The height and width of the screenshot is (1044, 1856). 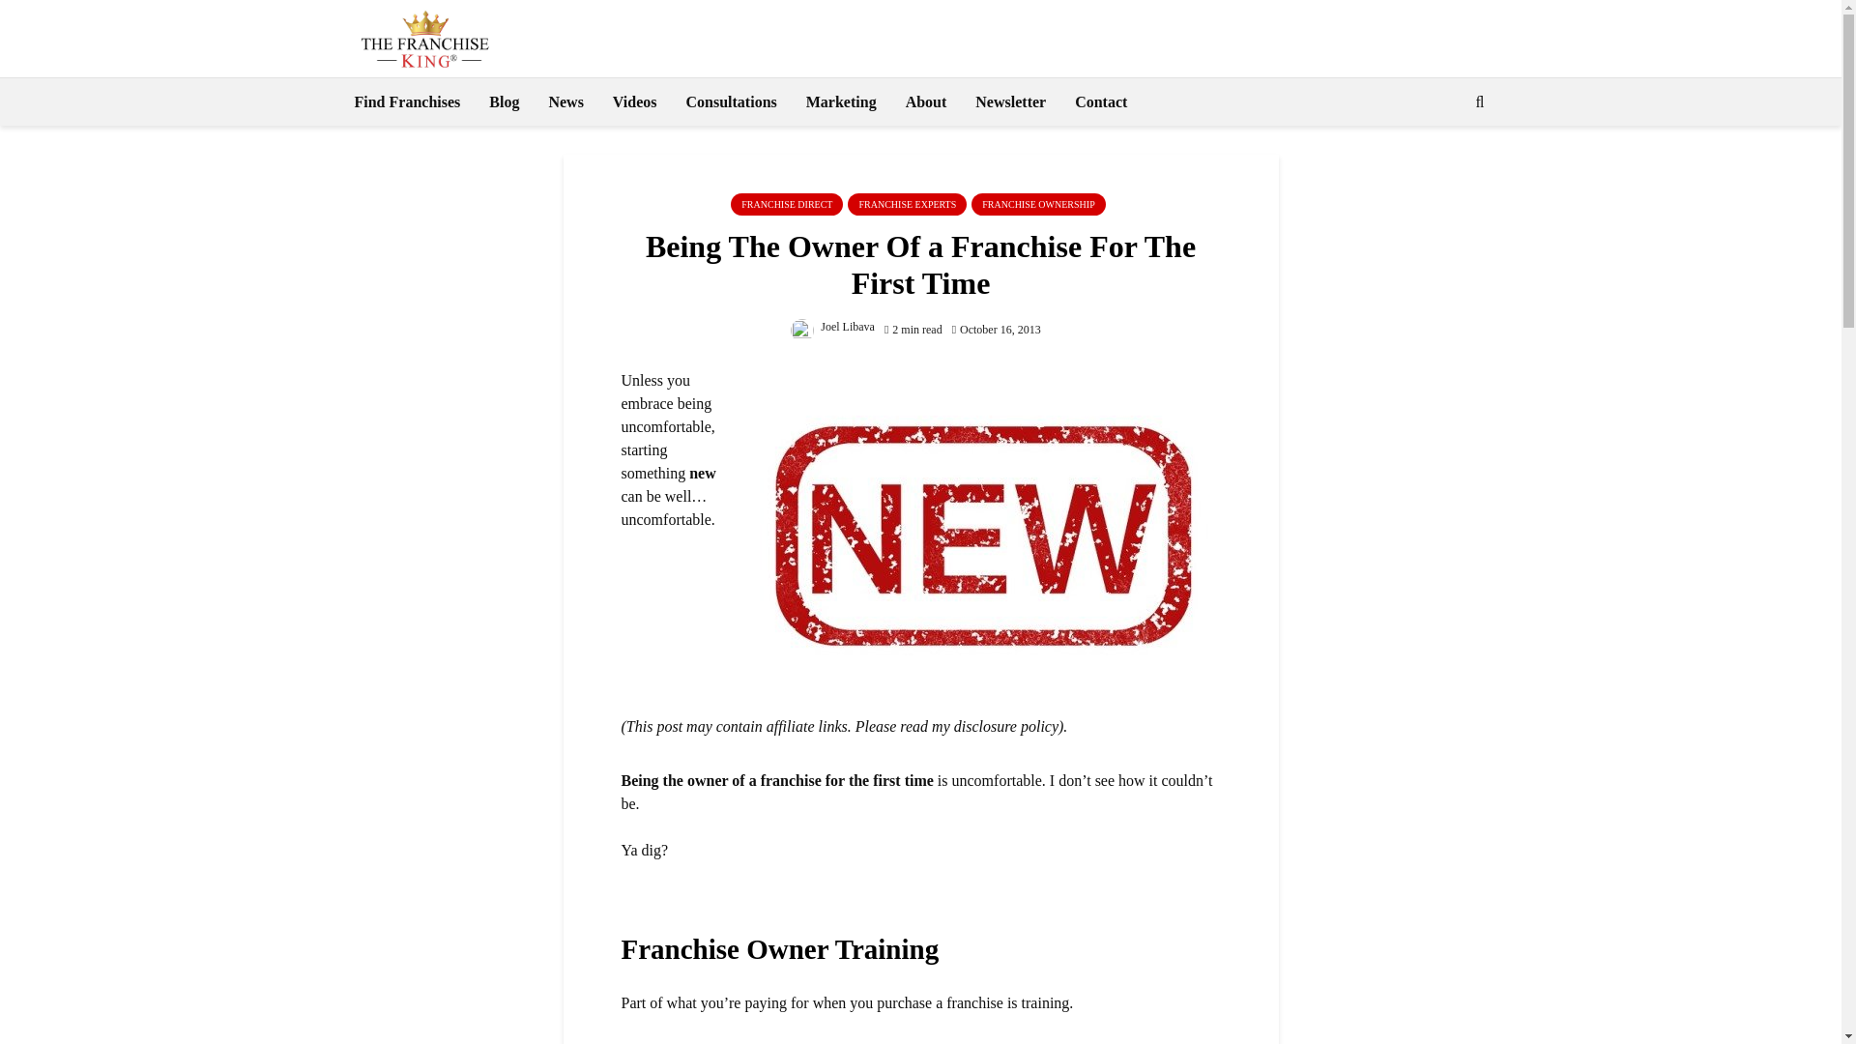 What do you see at coordinates (730, 102) in the screenshot?
I see `Consultations` at bounding box center [730, 102].